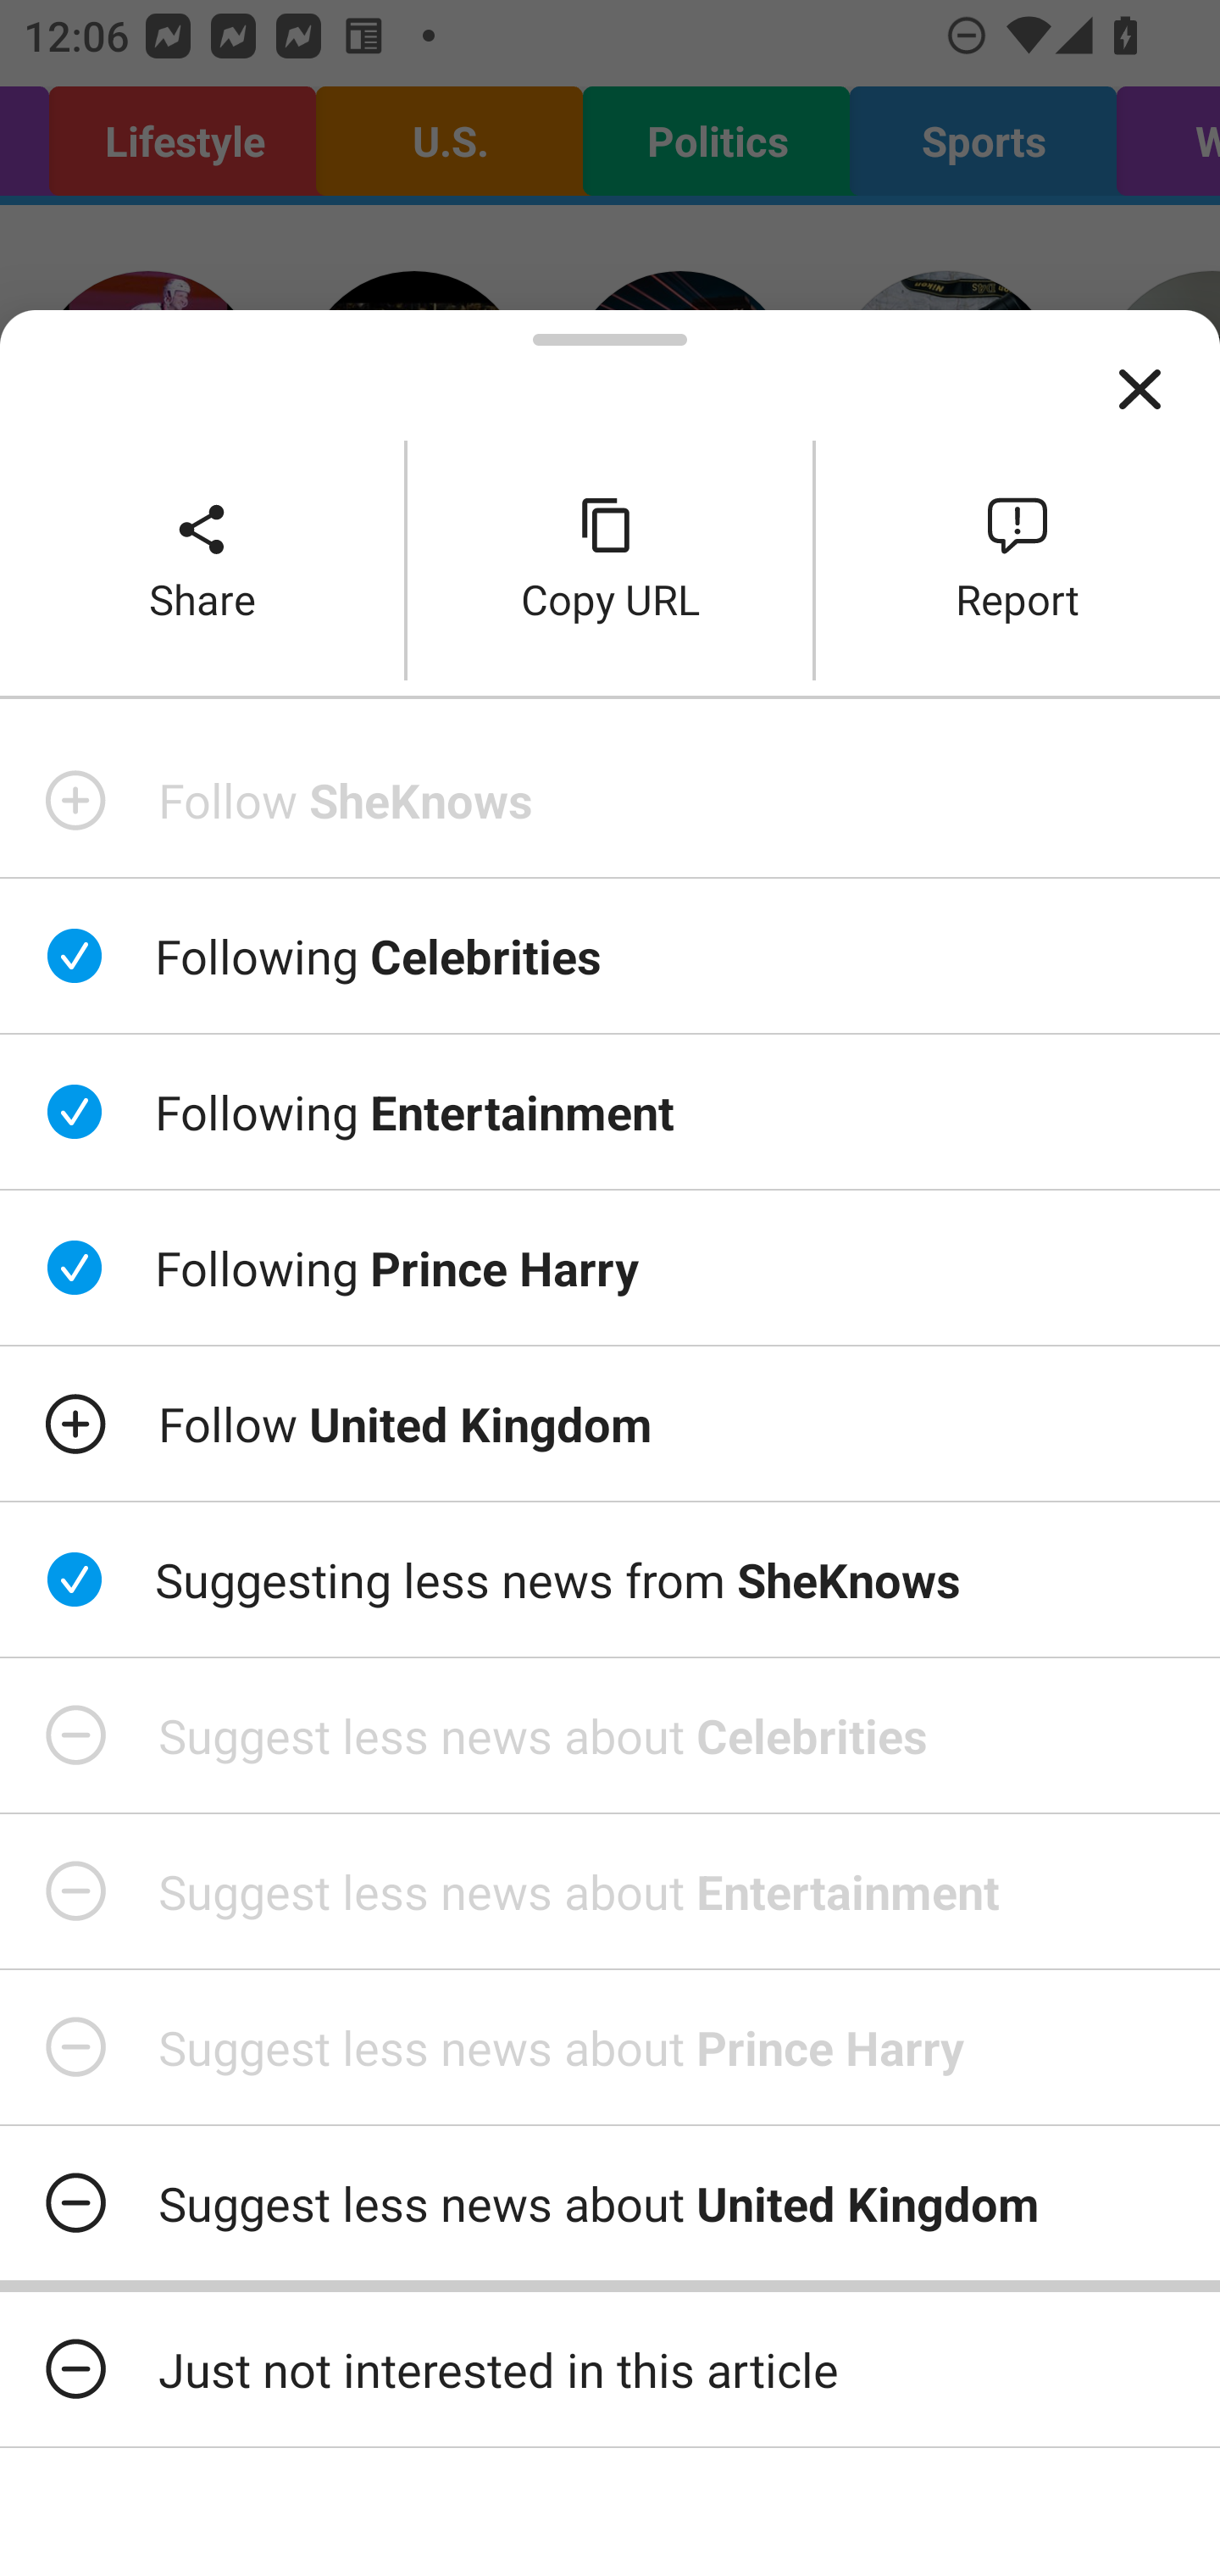 The image size is (1220, 2576). I want to click on Copy URL, so click(610, 559).